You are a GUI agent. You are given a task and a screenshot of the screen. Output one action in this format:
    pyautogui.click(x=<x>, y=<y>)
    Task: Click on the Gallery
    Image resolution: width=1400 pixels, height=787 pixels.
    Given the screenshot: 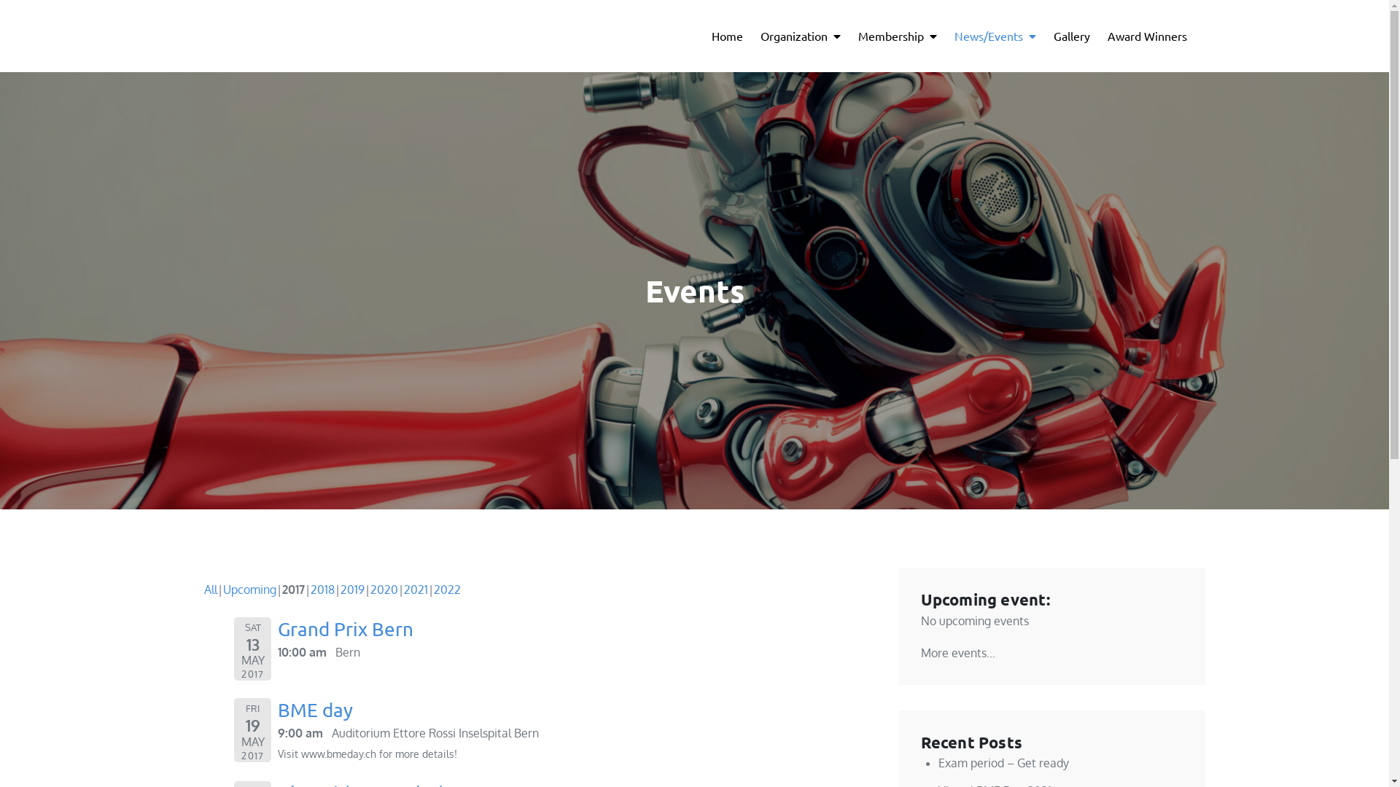 What is the action you would take?
    pyautogui.click(x=1071, y=35)
    